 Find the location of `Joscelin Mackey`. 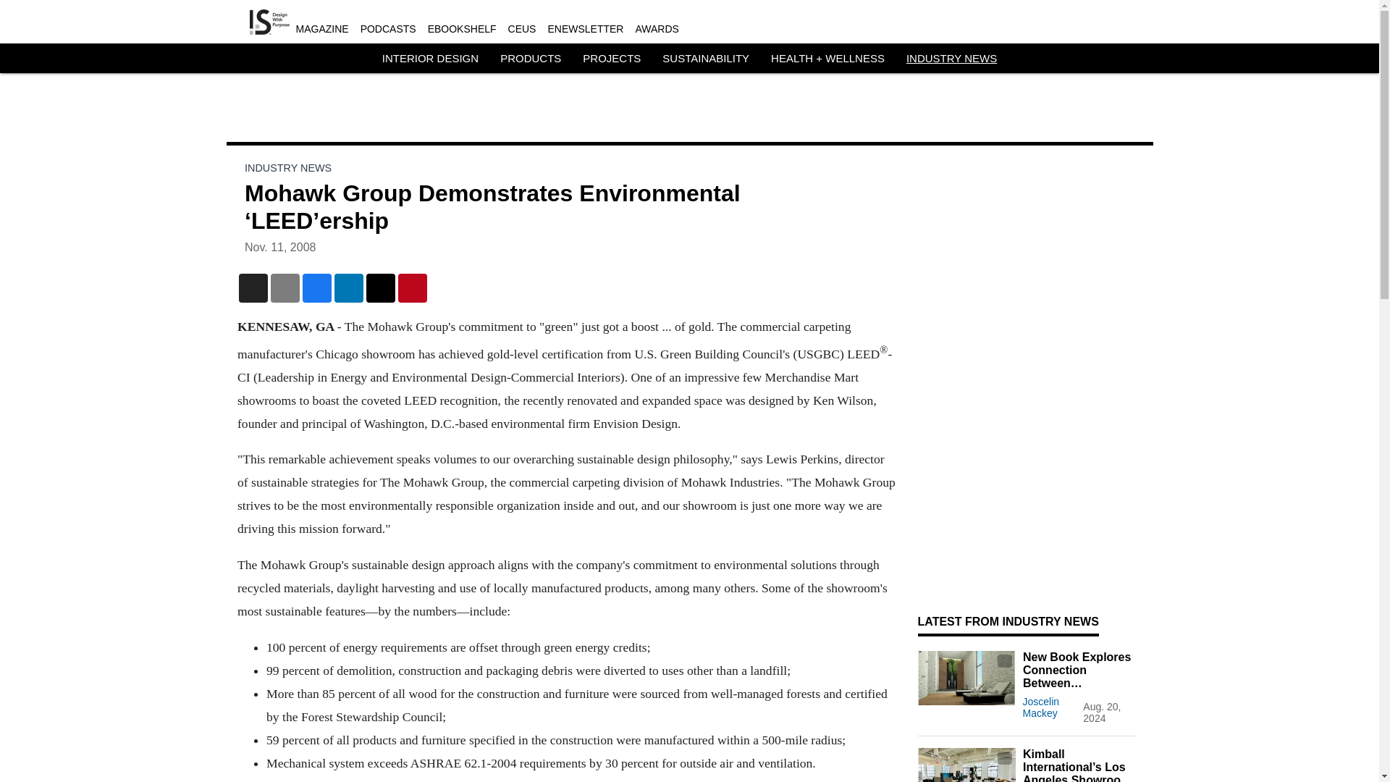

Joscelin Mackey is located at coordinates (1040, 707).